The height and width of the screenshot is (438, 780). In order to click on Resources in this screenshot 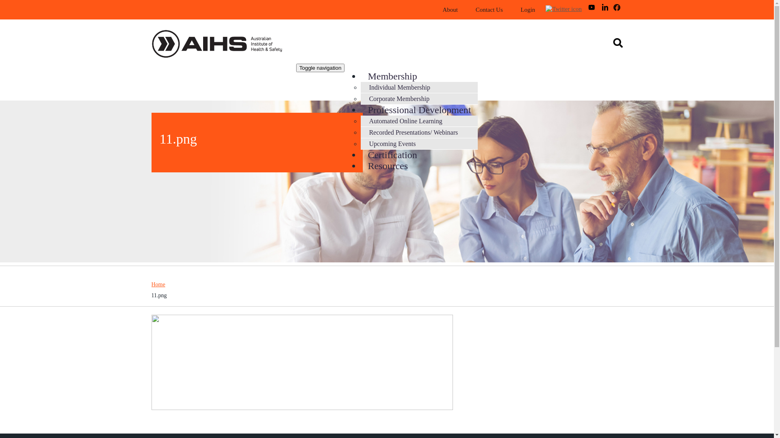, I will do `click(388, 166)`.